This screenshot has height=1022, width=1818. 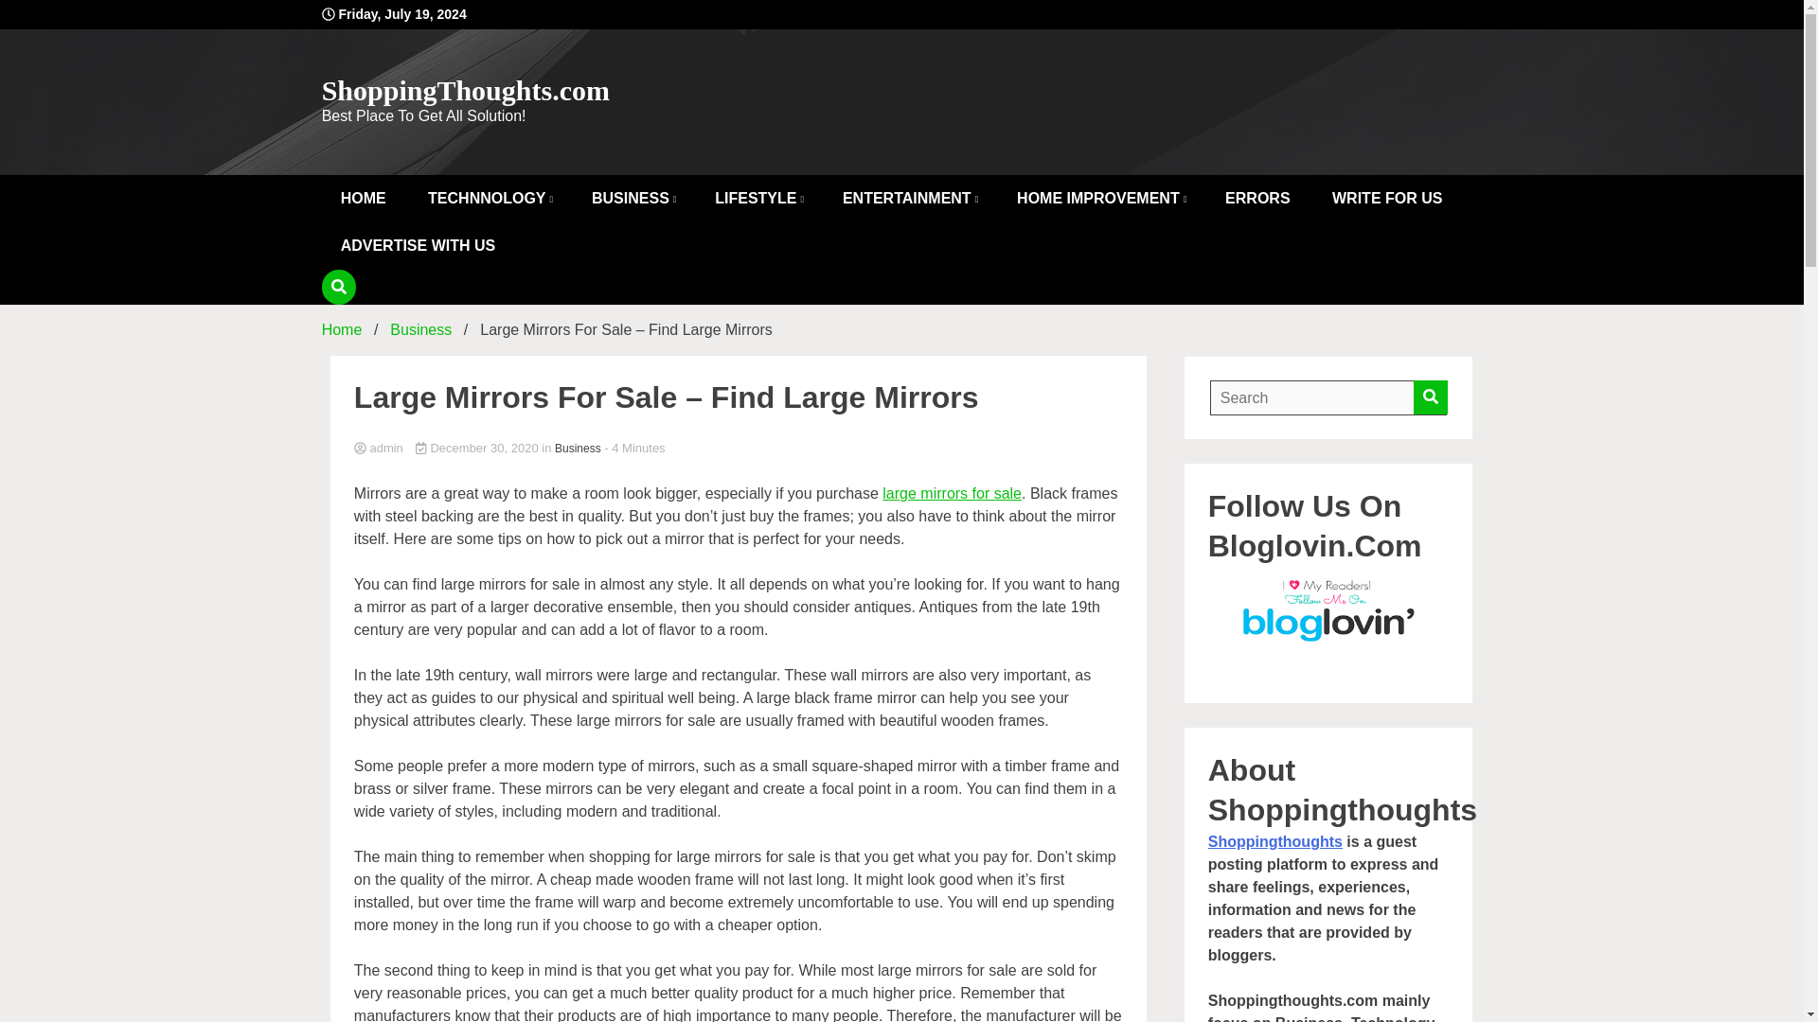 What do you see at coordinates (341, 329) in the screenshot?
I see `Home` at bounding box center [341, 329].